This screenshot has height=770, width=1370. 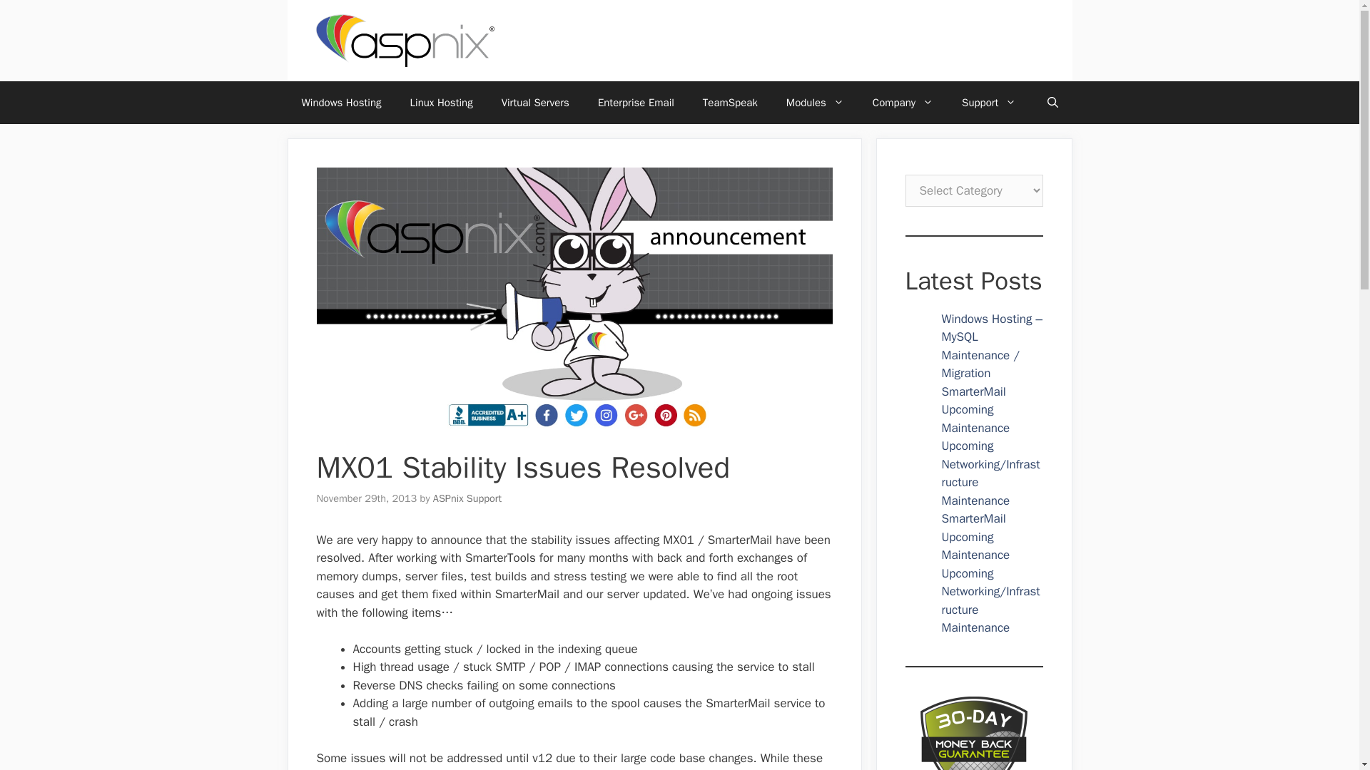 What do you see at coordinates (815, 103) in the screenshot?
I see `Modules` at bounding box center [815, 103].